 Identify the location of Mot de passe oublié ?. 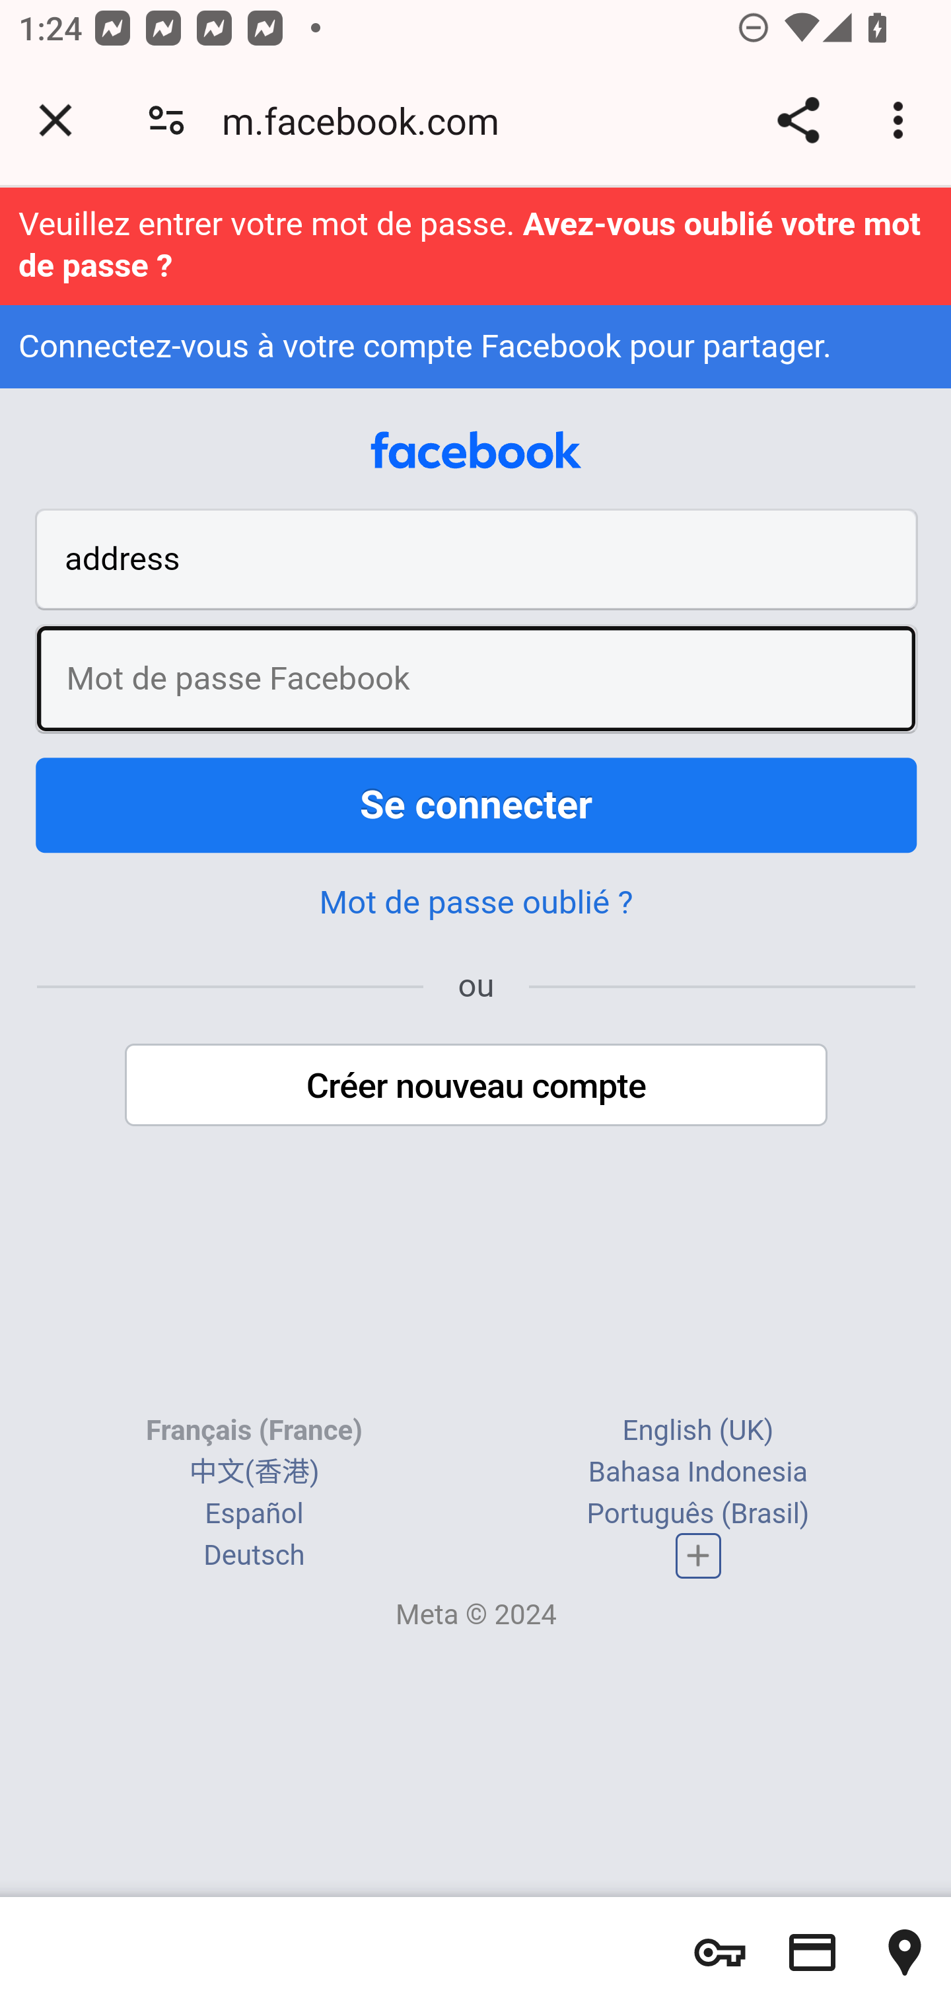
(475, 902).